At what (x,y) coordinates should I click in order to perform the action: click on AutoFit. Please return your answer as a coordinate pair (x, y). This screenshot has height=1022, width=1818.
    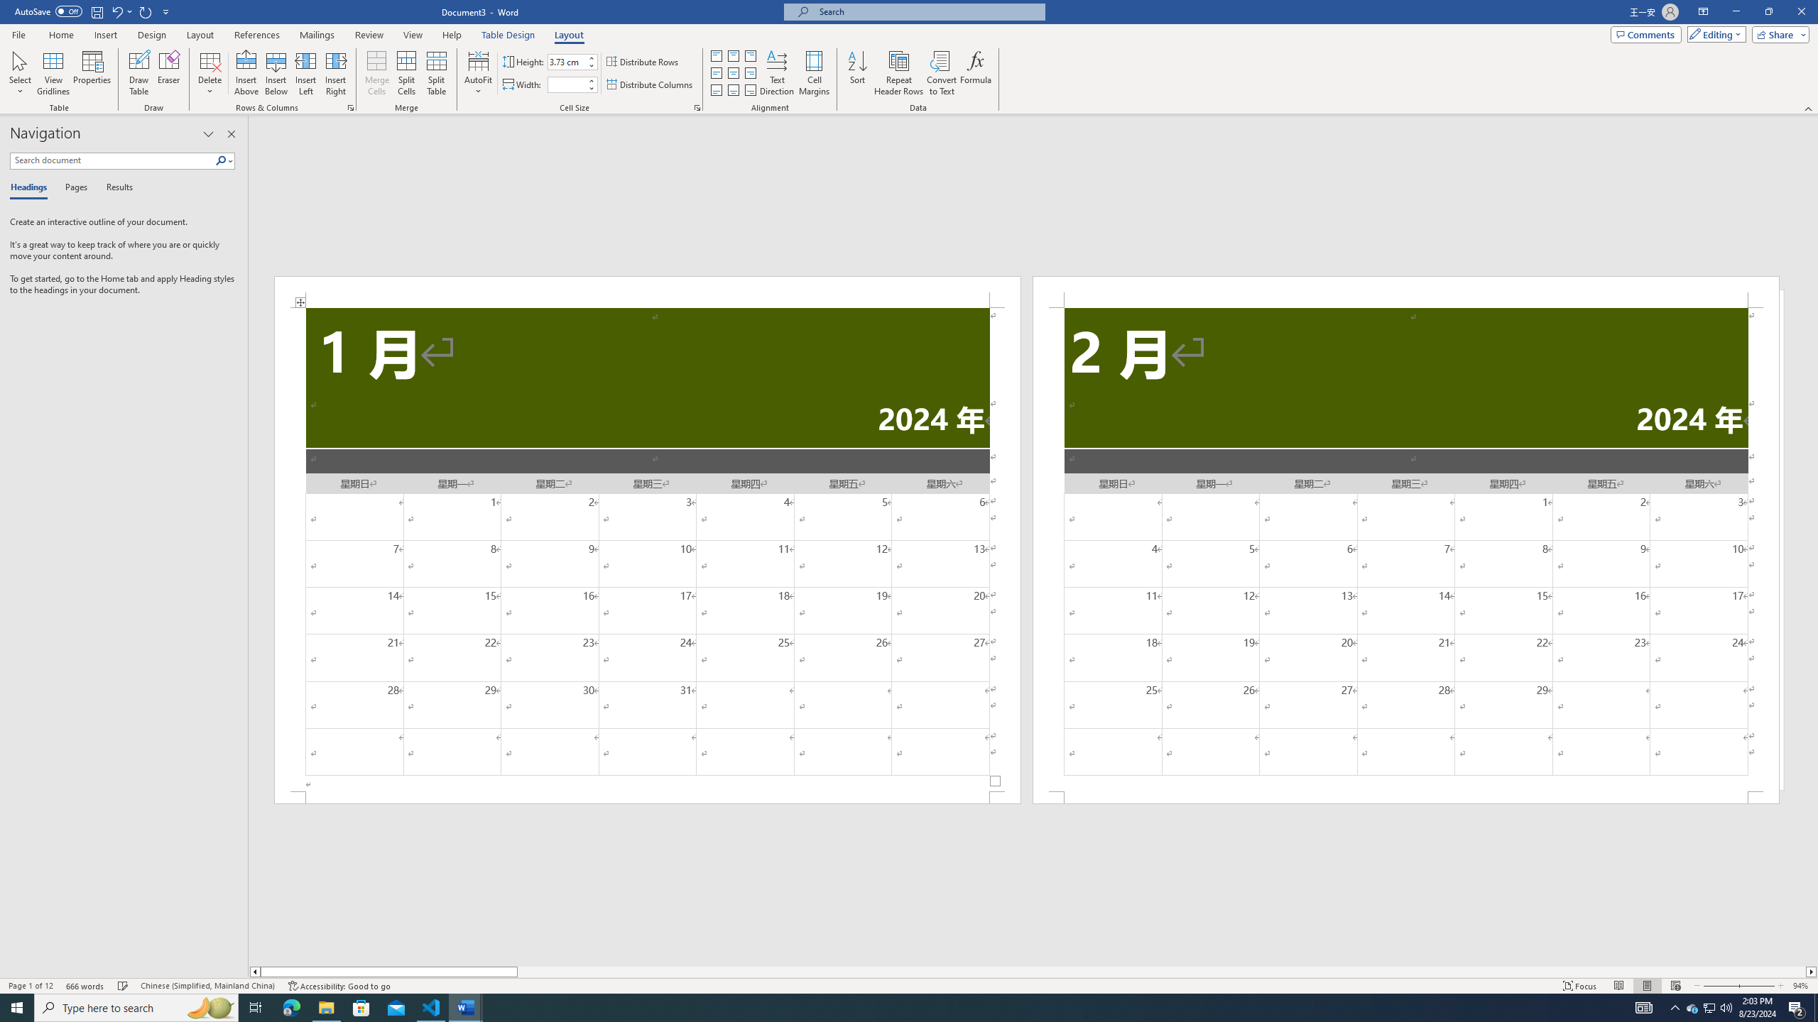
    Looking at the image, I should click on (479, 73).